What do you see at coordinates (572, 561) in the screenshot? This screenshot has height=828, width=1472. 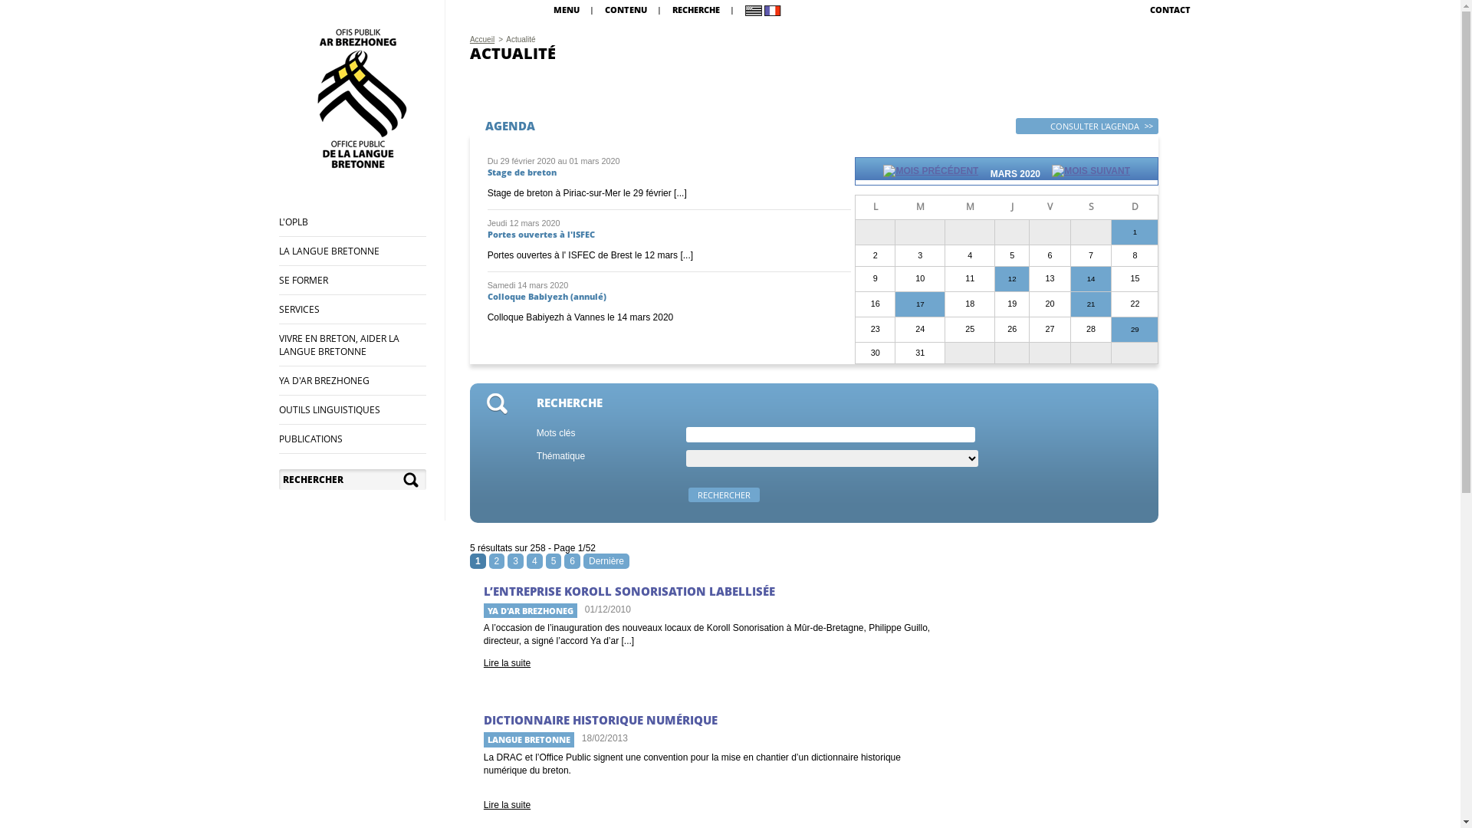 I see `6` at bounding box center [572, 561].